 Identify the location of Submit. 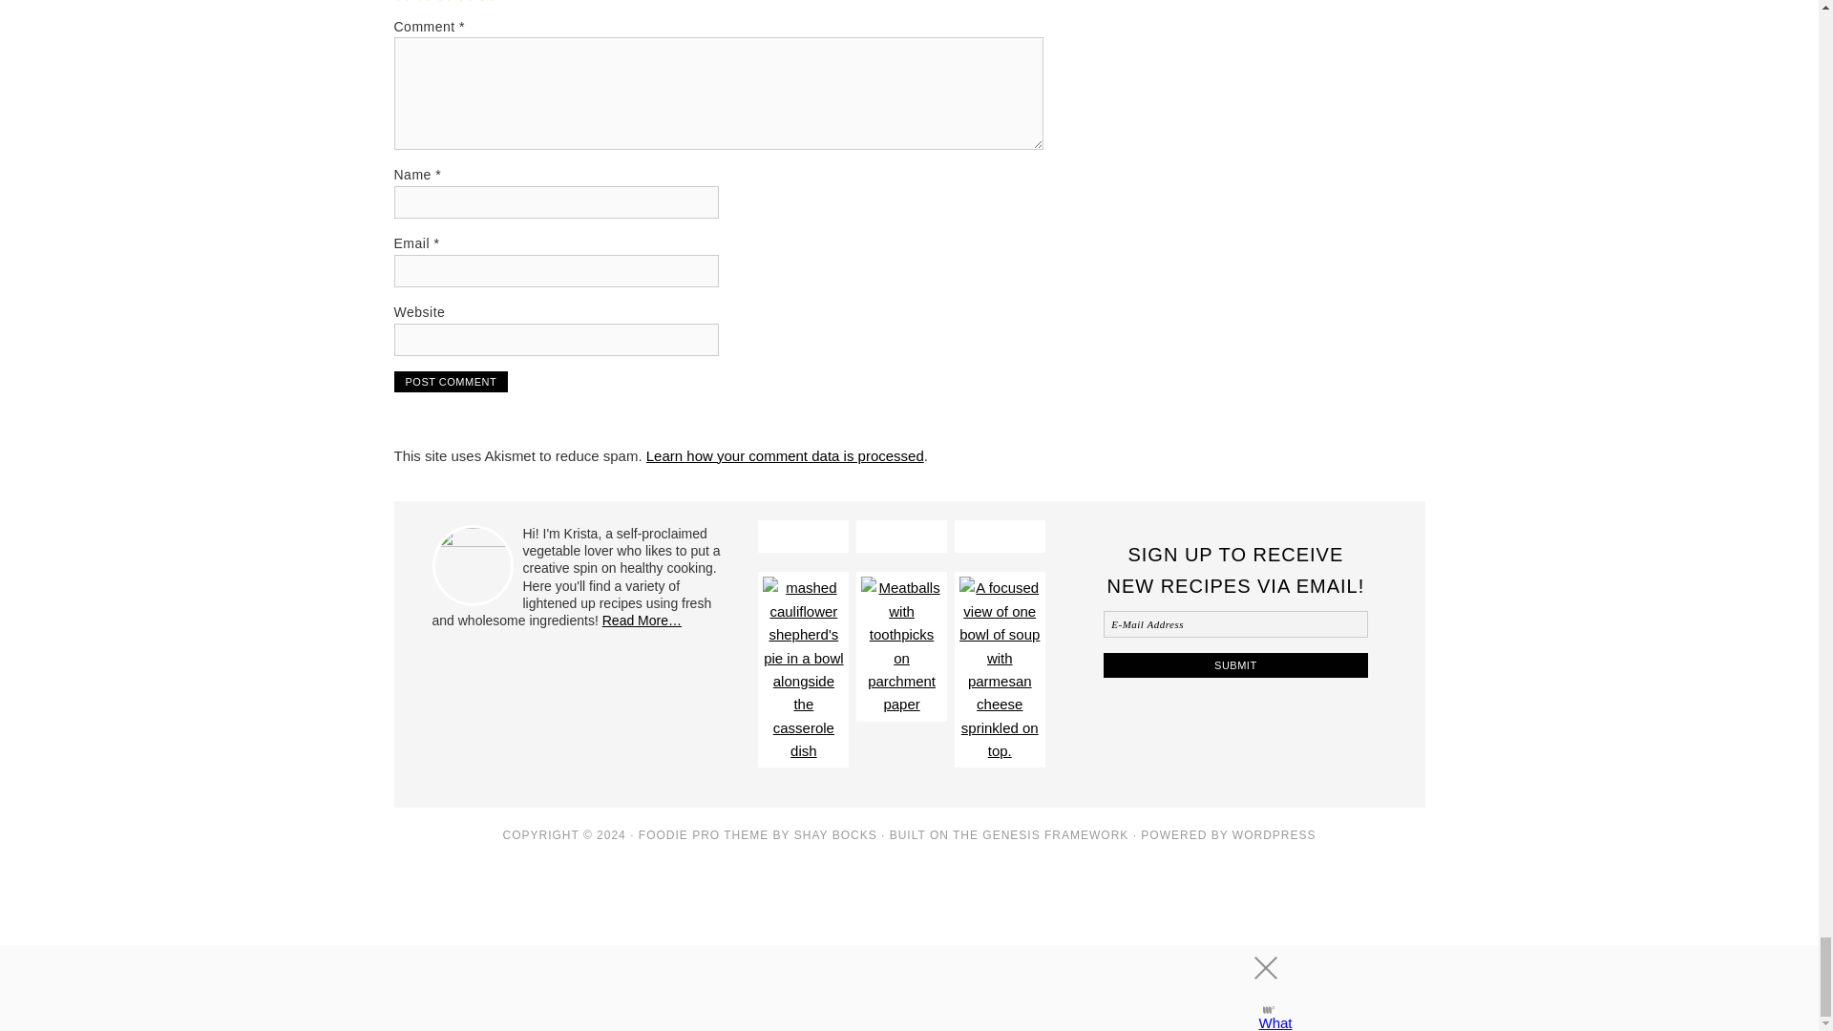
(1235, 664).